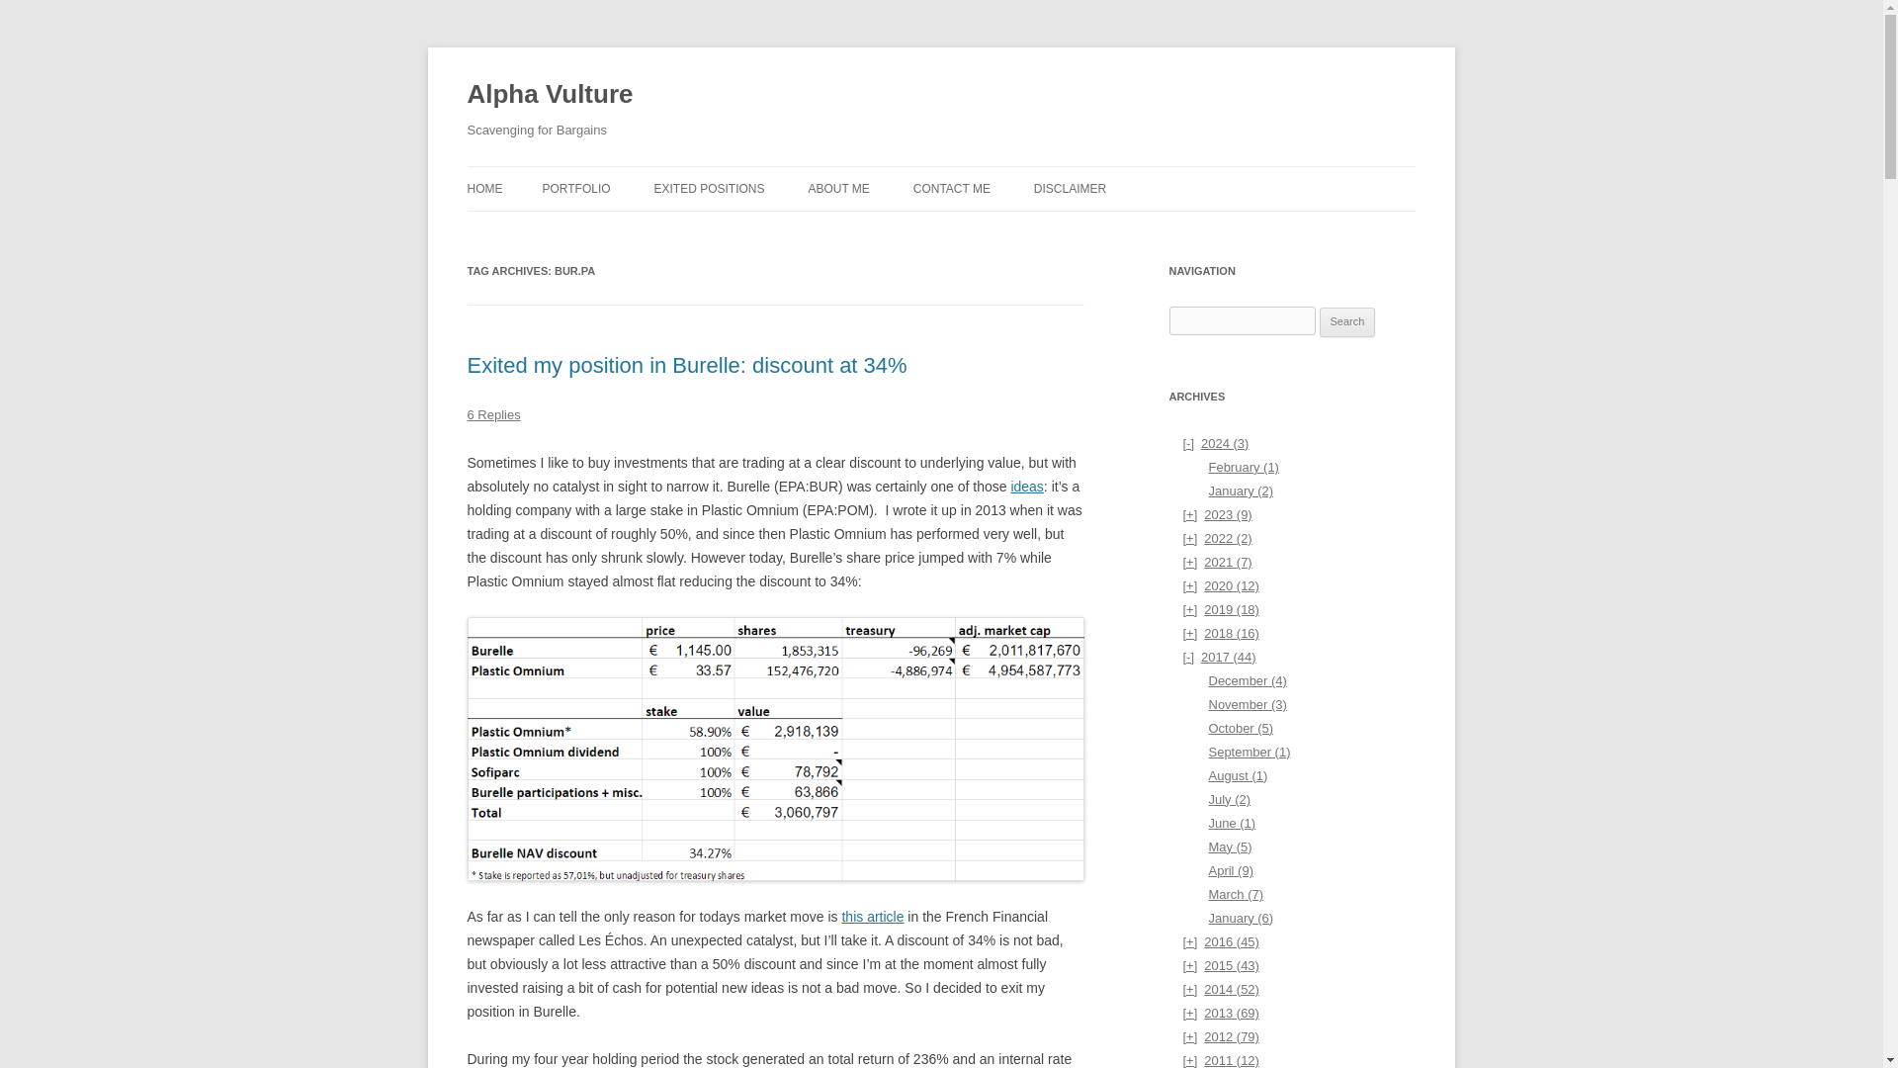 The height and width of the screenshot is (1068, 1898). What do you see at coordinates (1240, 490) in the screenshot?
I see `January` at bounding box center [1240, 490].